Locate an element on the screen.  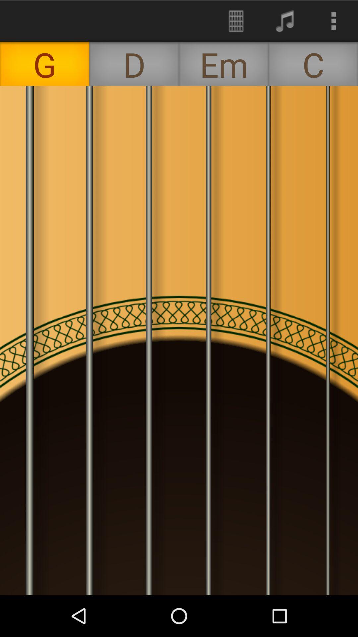
click the item next to d is located at coordinates (224, 64).